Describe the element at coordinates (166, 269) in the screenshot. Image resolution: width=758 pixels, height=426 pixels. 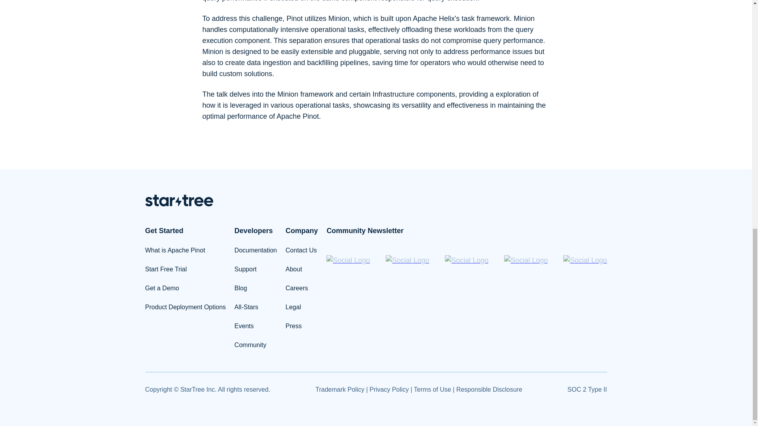
I see `Start Free Trial` at that location.